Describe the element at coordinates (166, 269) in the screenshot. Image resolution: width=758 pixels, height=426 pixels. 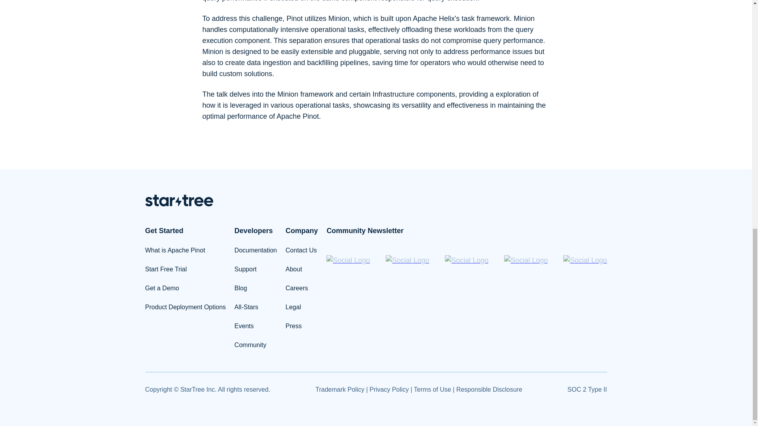
I see `Start Free Trial` at that location.